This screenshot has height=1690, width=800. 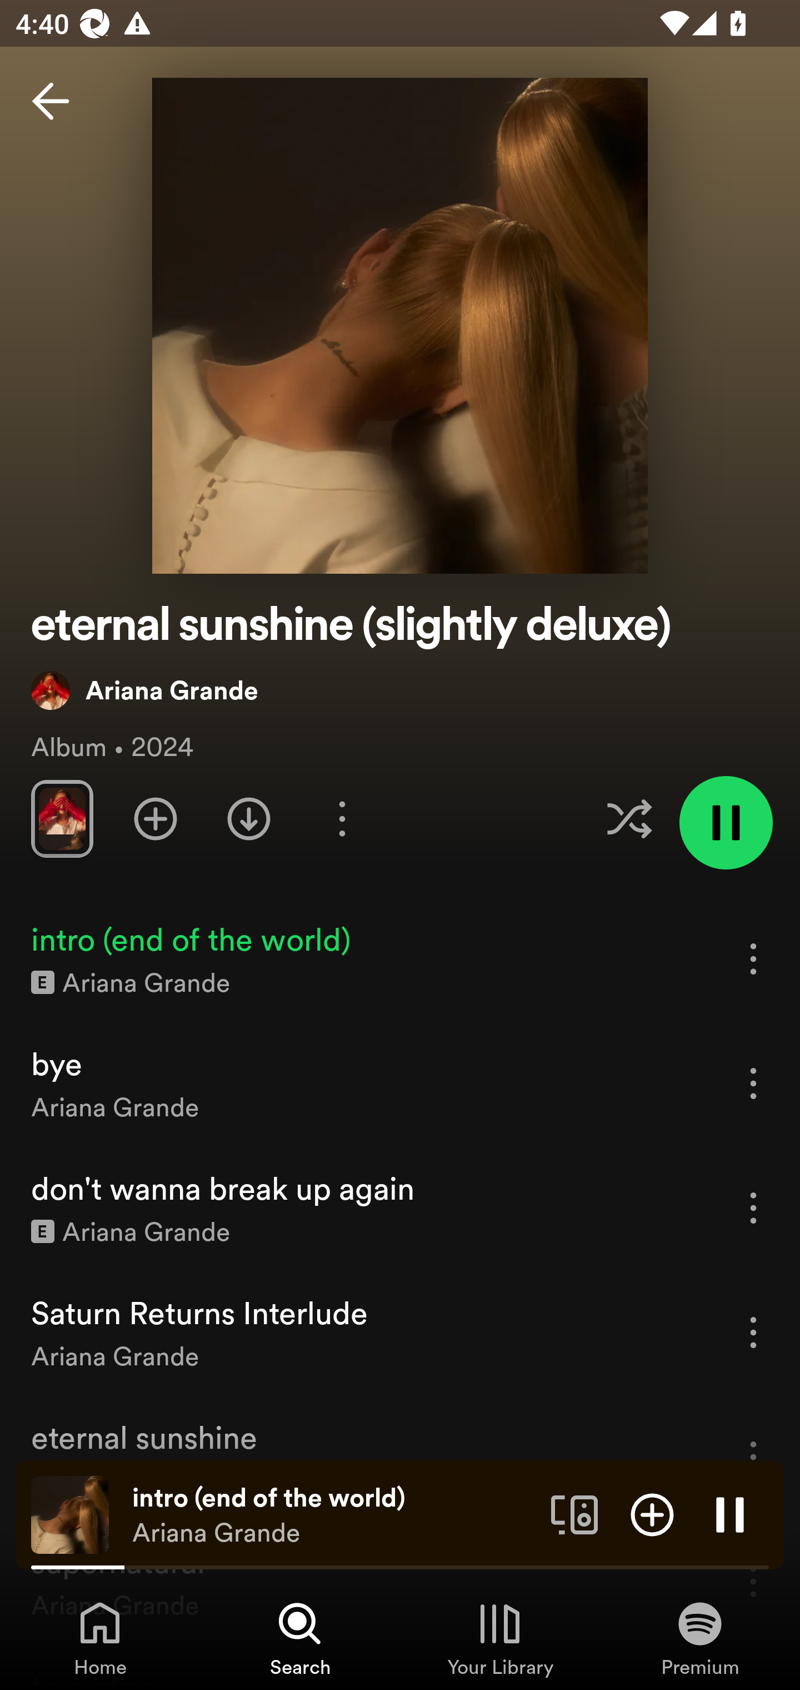 What do you see at coordinates (51, 101) in the screenshot?
I see `Back` at bounding box center [51, 101].